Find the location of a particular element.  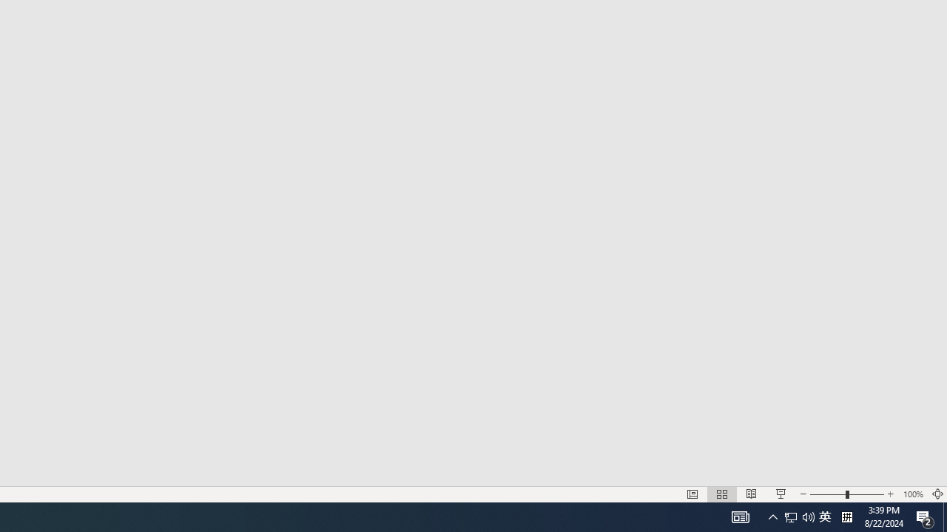

Zoom Out is located at coordinates (827, 494).